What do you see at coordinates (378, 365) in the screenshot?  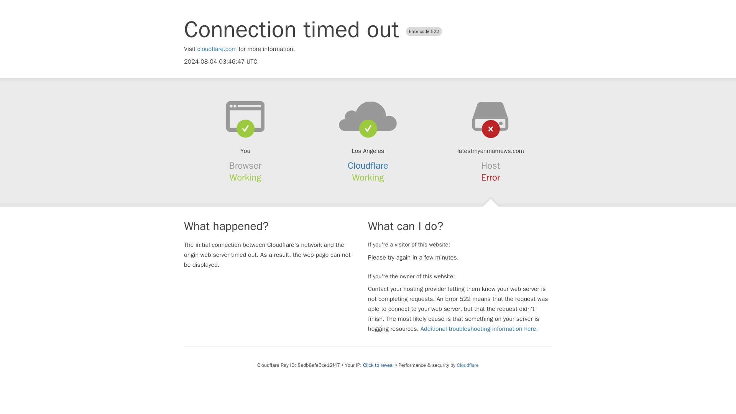 I see `Click to reveal` at bounding box center [378, 365].